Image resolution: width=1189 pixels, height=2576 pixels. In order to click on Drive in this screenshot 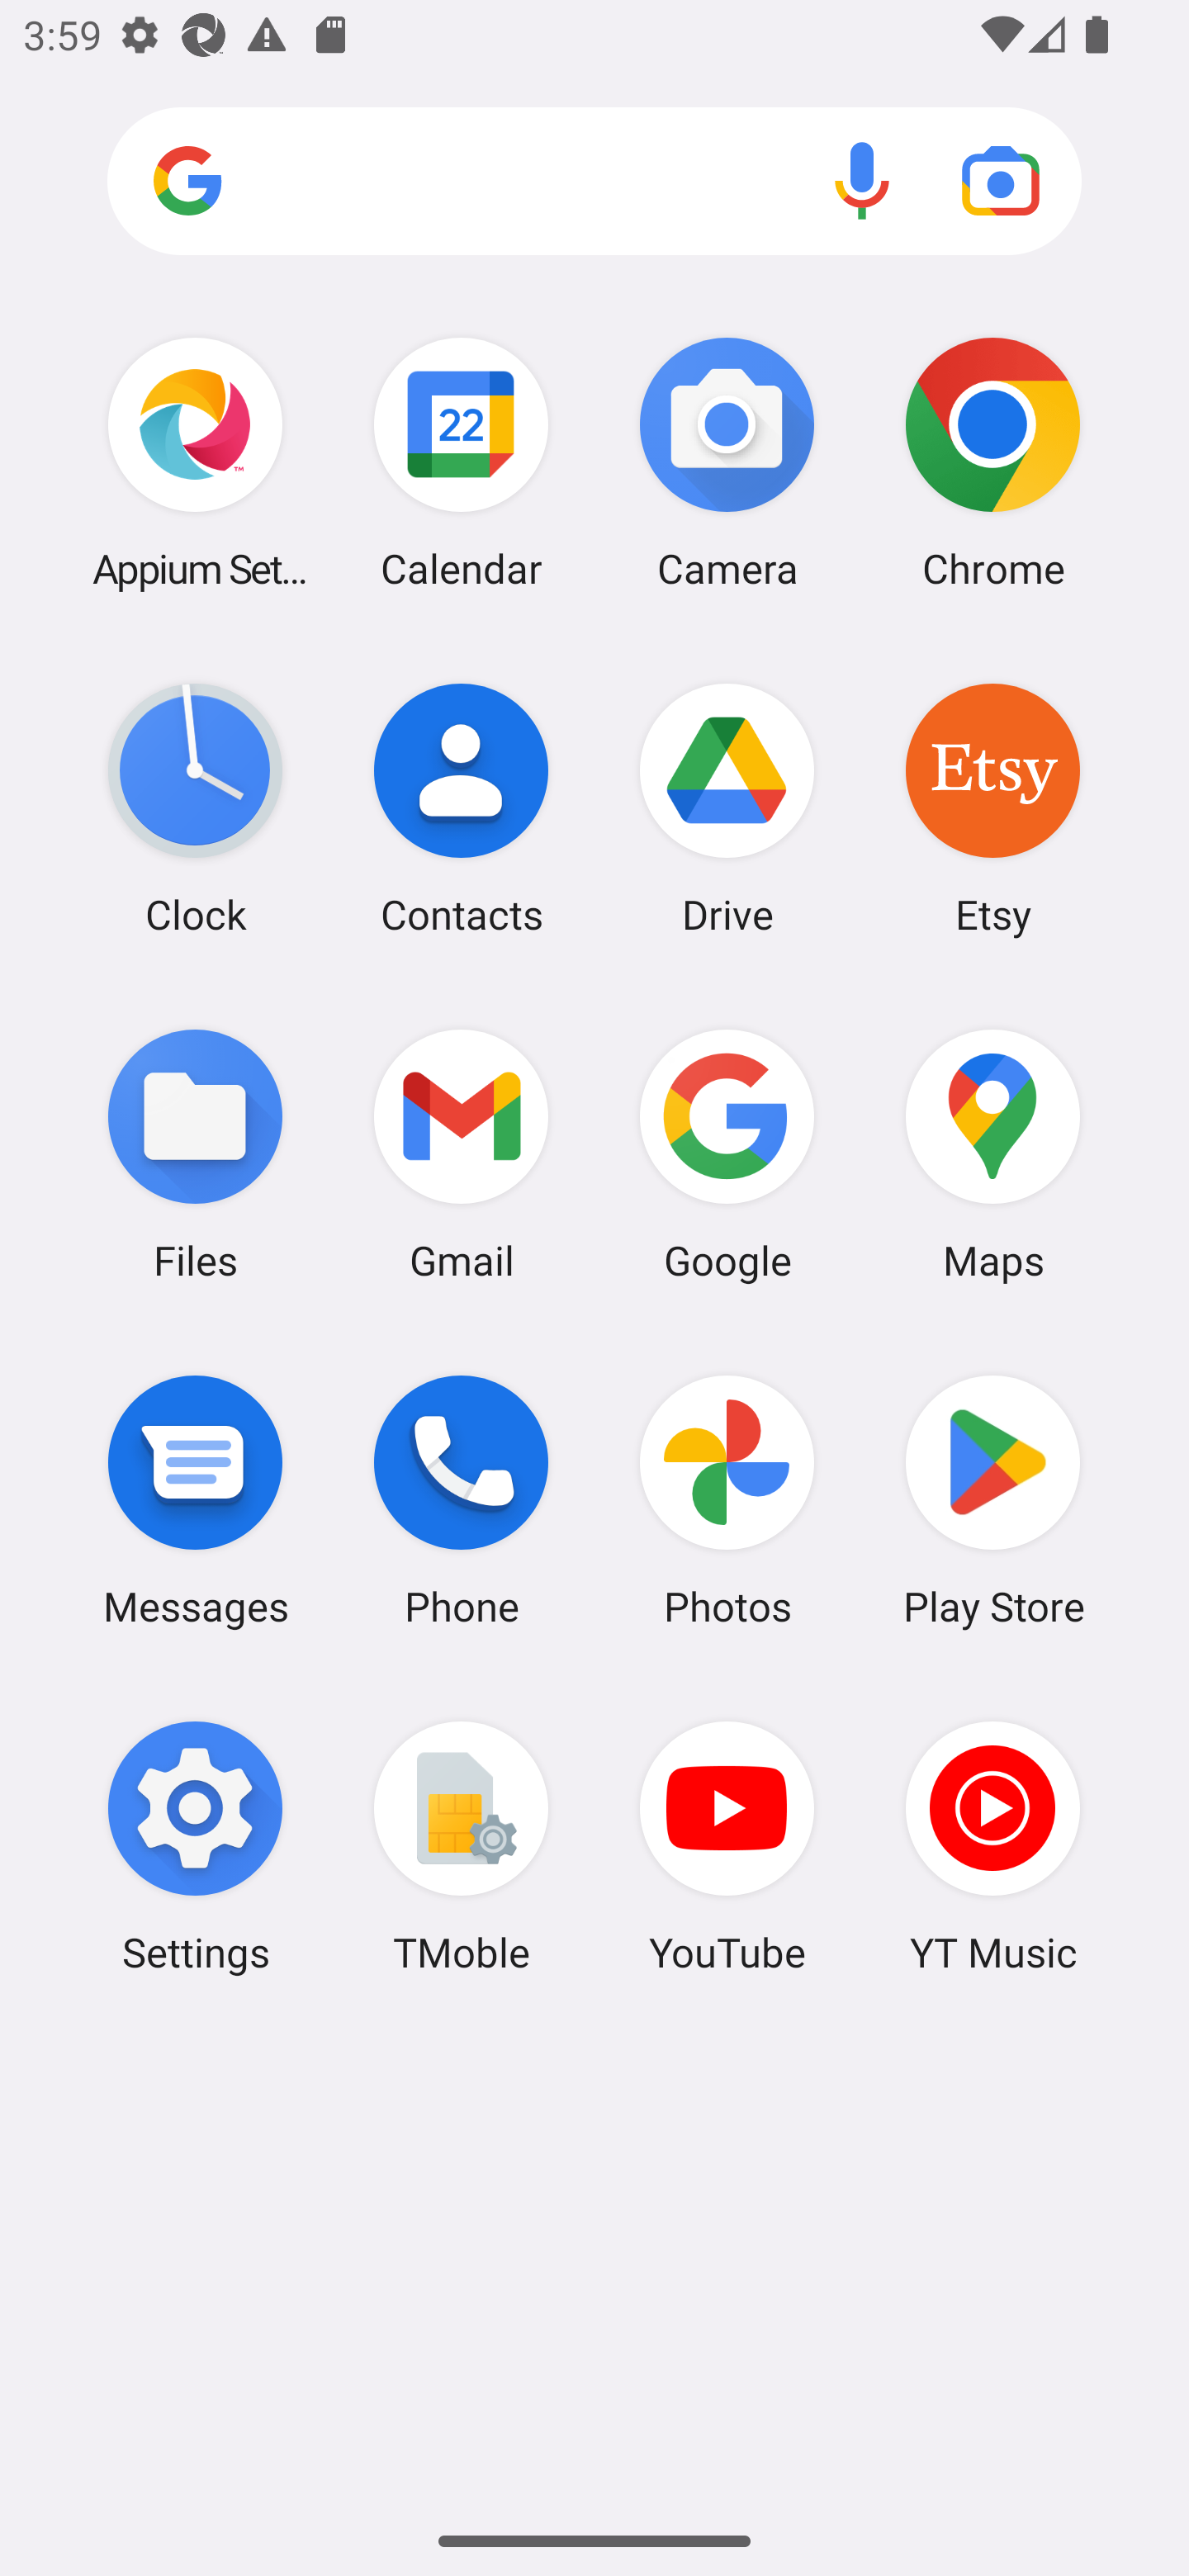, I will do `click(727, 808)`.